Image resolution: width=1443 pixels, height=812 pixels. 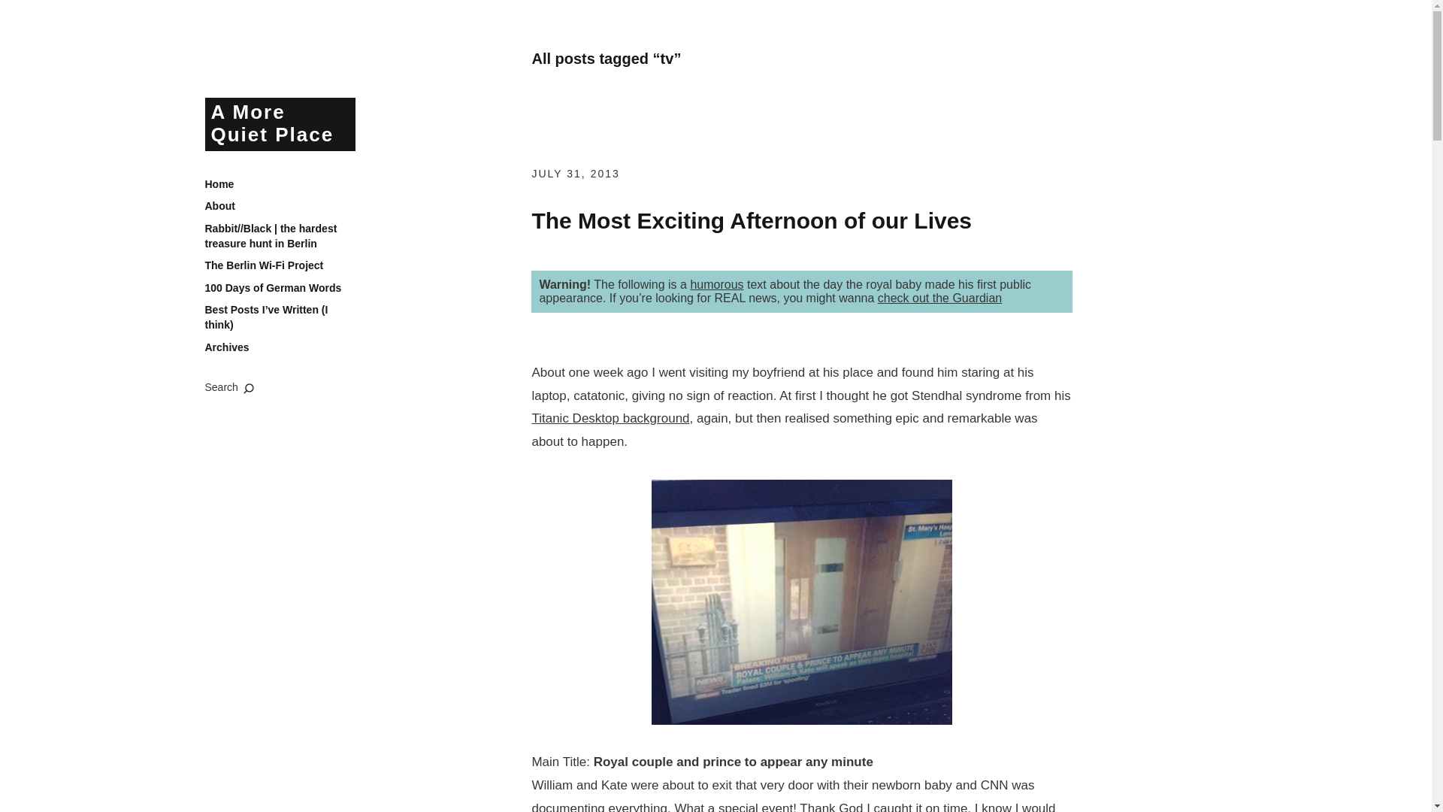 I want to click on JULY 31, 2013, so click(x=574, y=173).